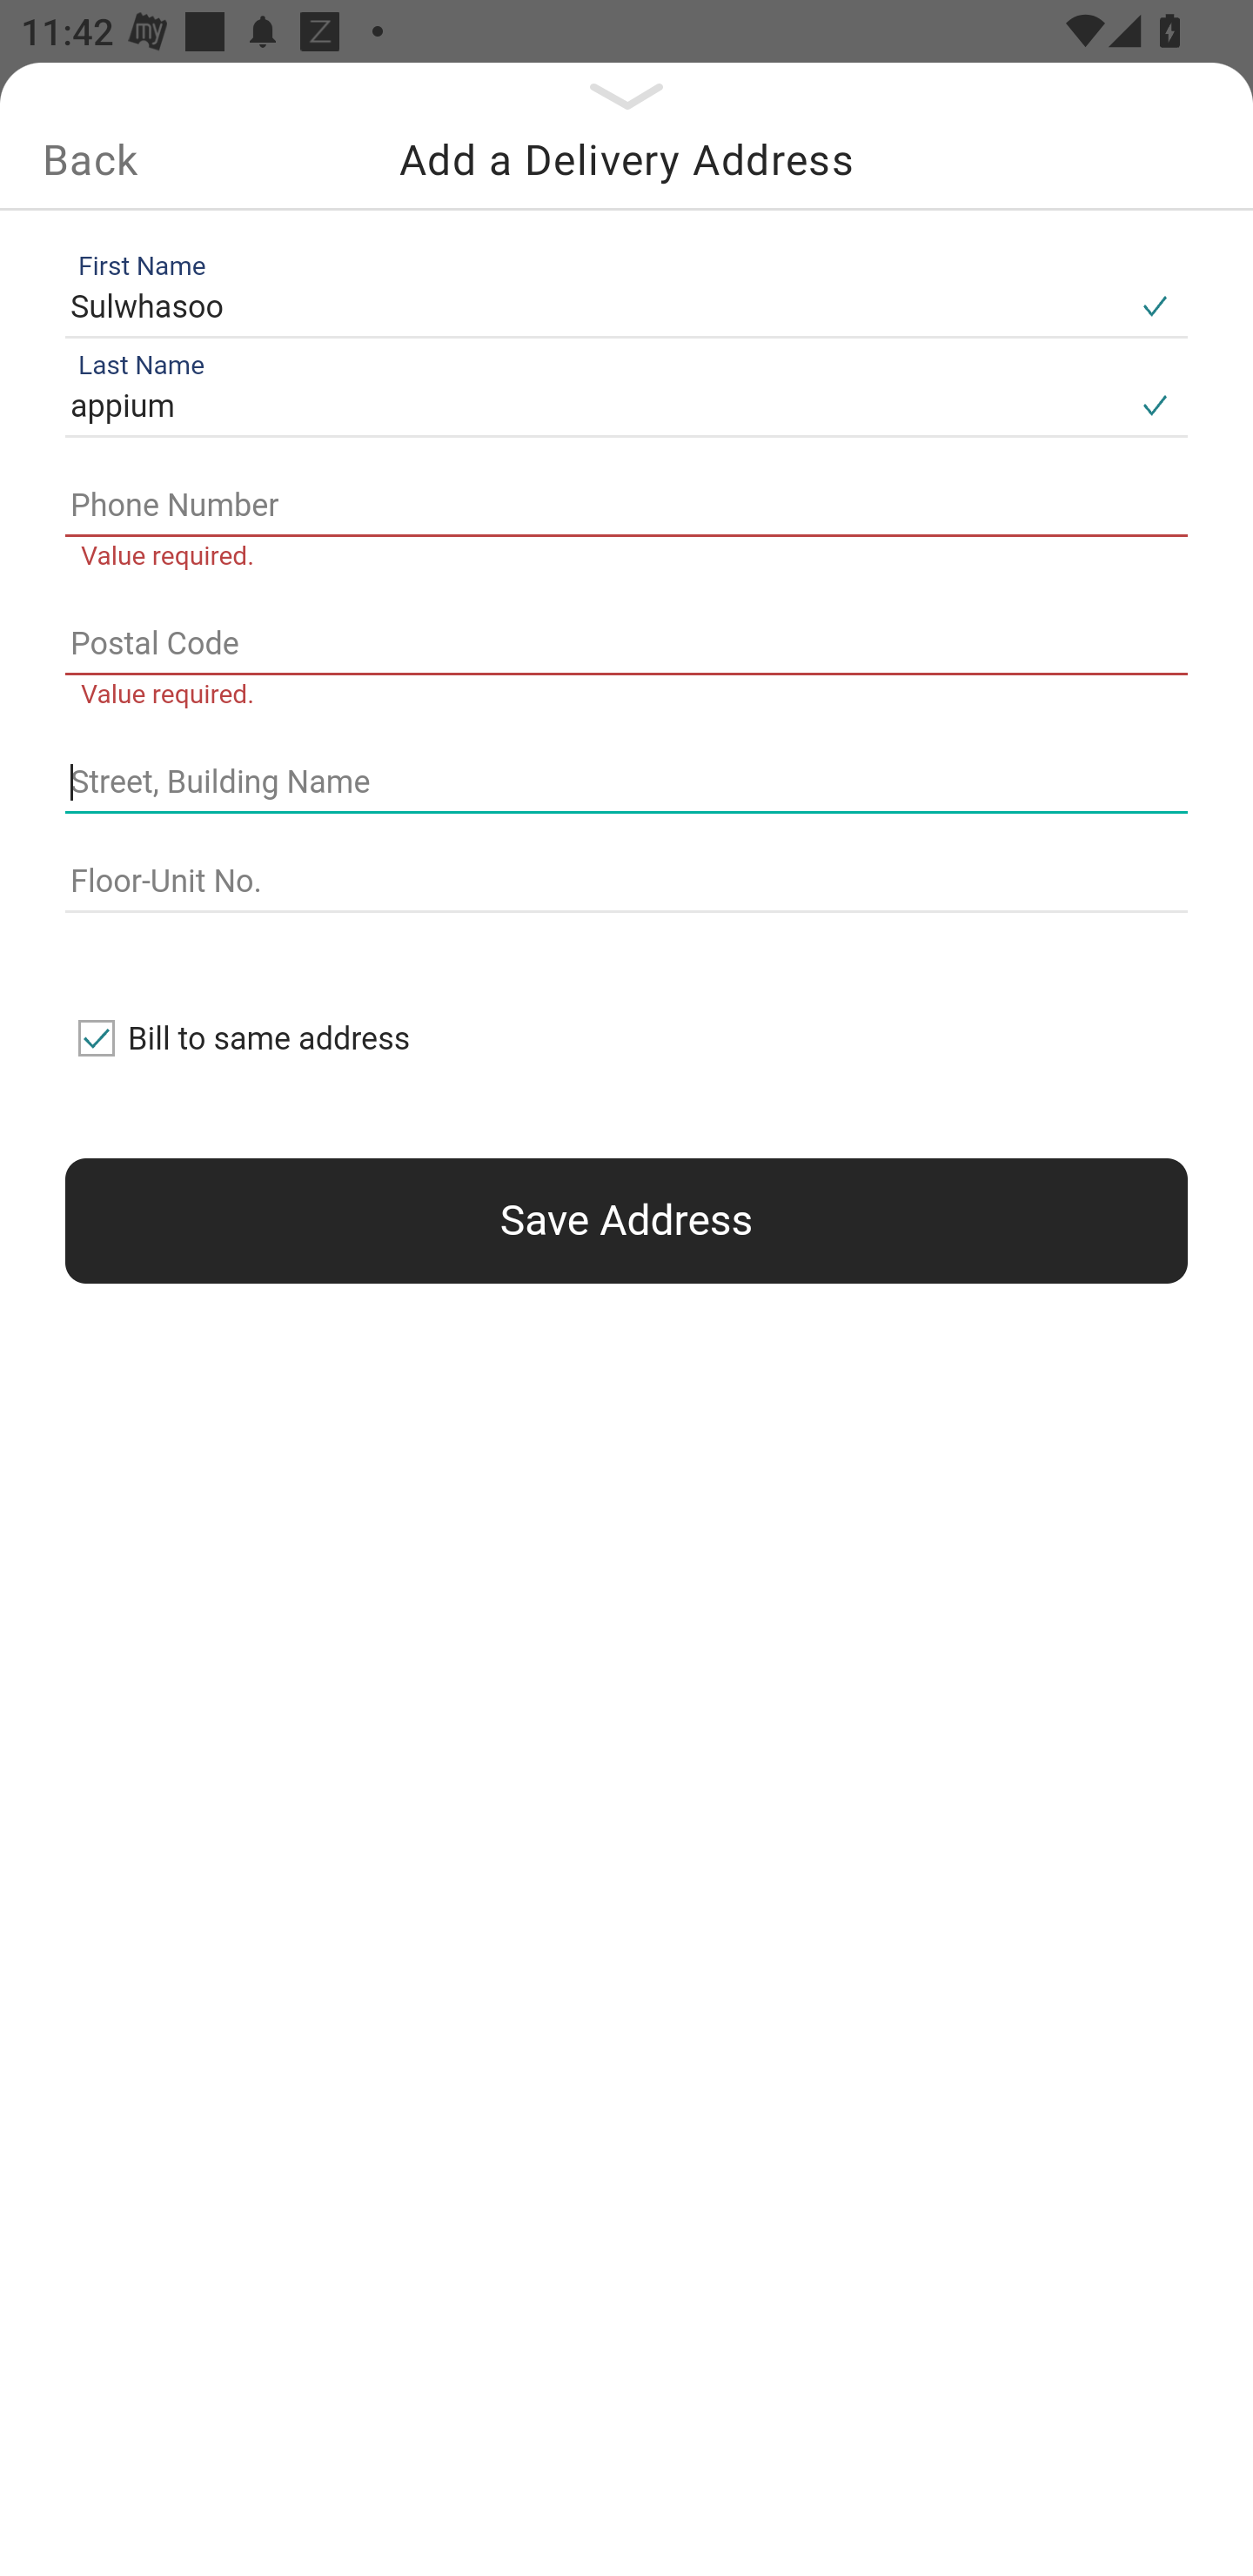  What do you see at coordinates (593, 407) in the screenshot?
I see `appium` at bounding box center [593, 407].